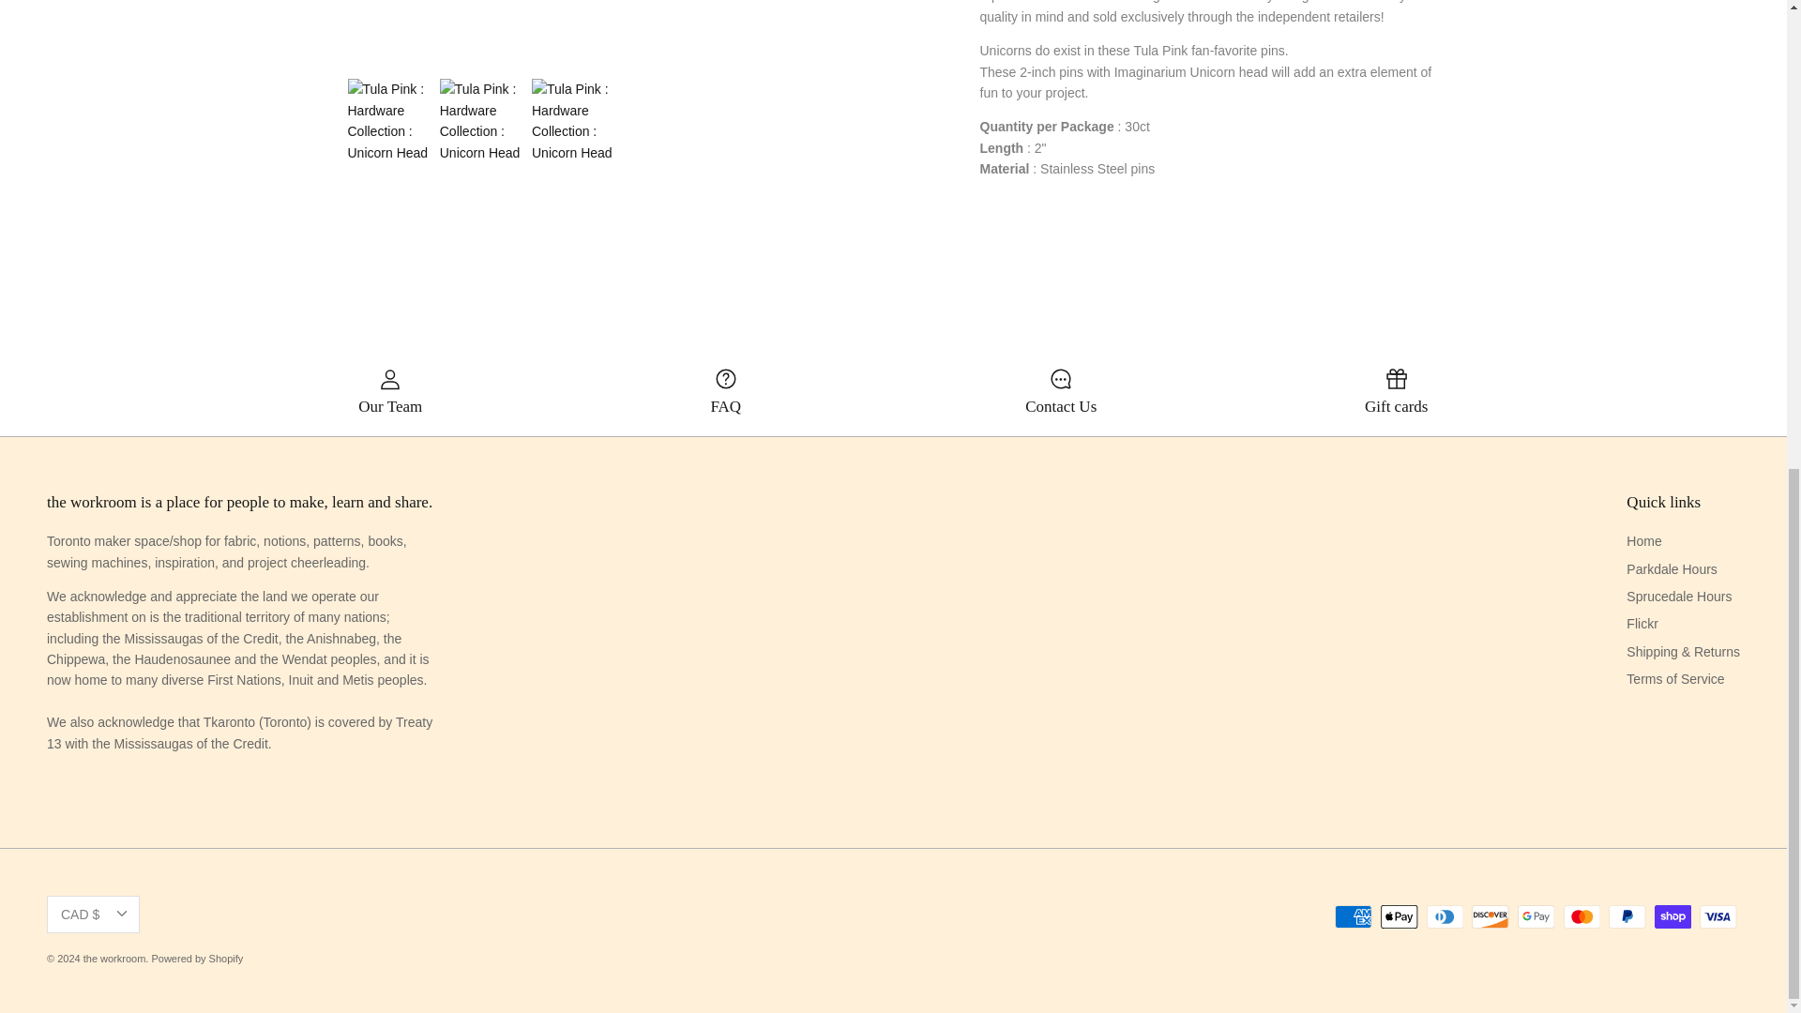 The image size is (1801, 1013). Describe the element at coordinates (1718, 917) in the screenshot. I see `Visa` at that location.